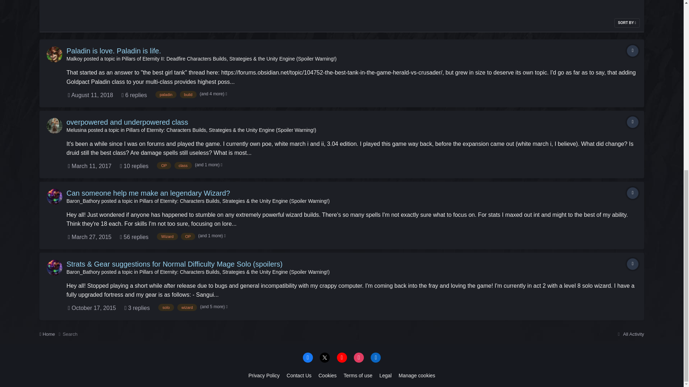 The image size is (689, 387). What do you see at coordinates (55, 125) in the screenshot?
I see `Go to Melusina's profile` at bounding box center [55, 125].